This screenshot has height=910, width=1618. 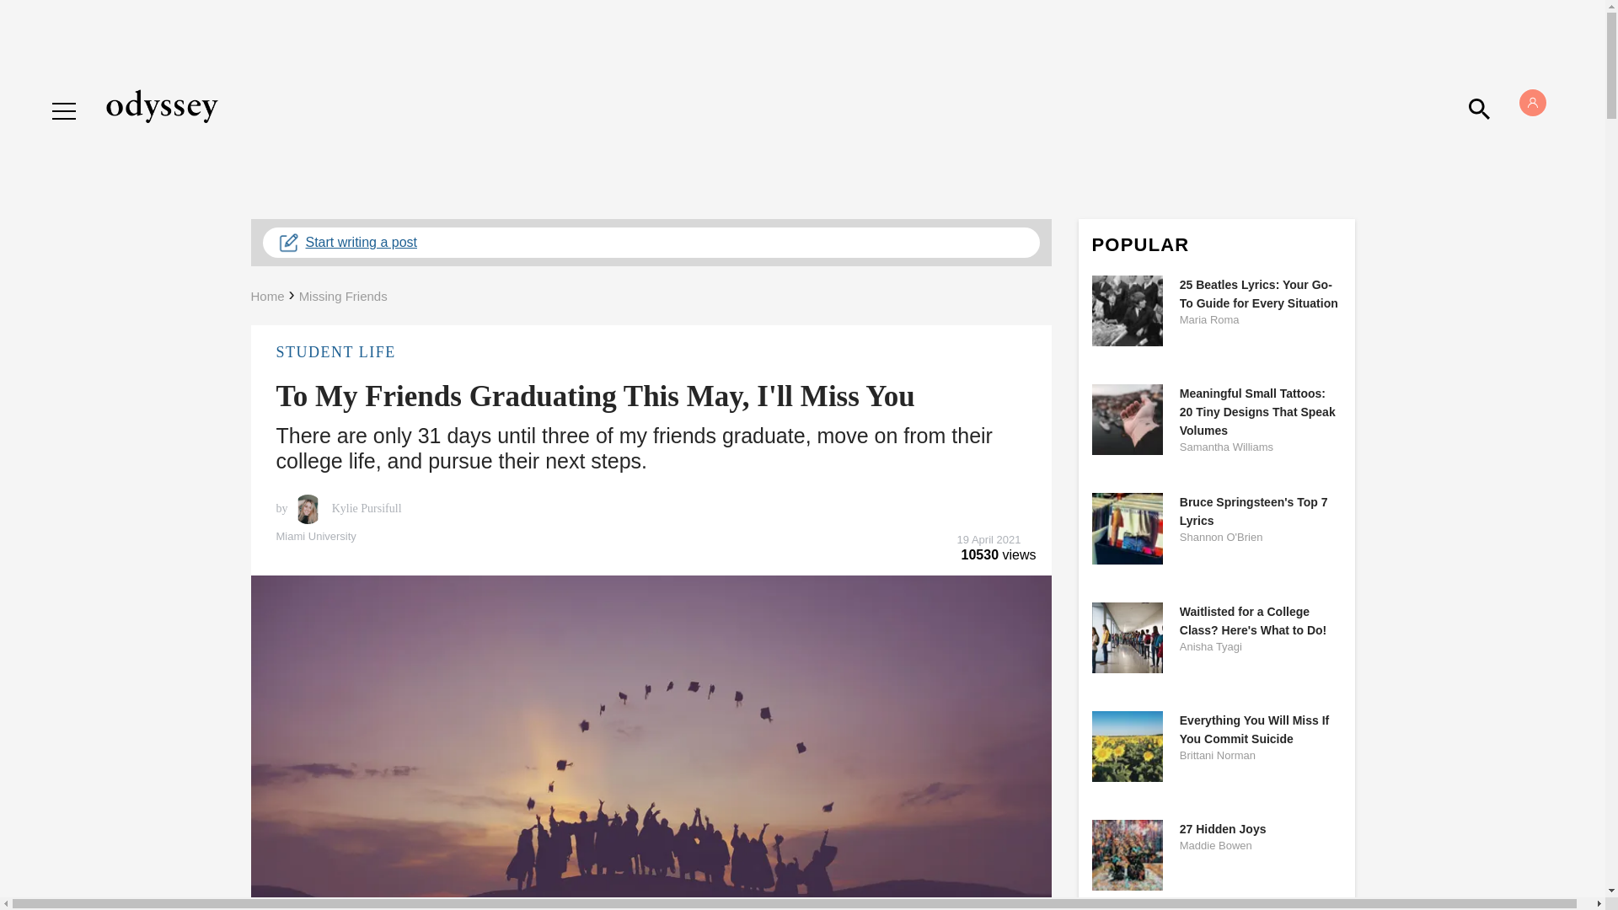 I want to click on To My Friends Graduating This May, I'll Miss You, so click(x=596, y=396).